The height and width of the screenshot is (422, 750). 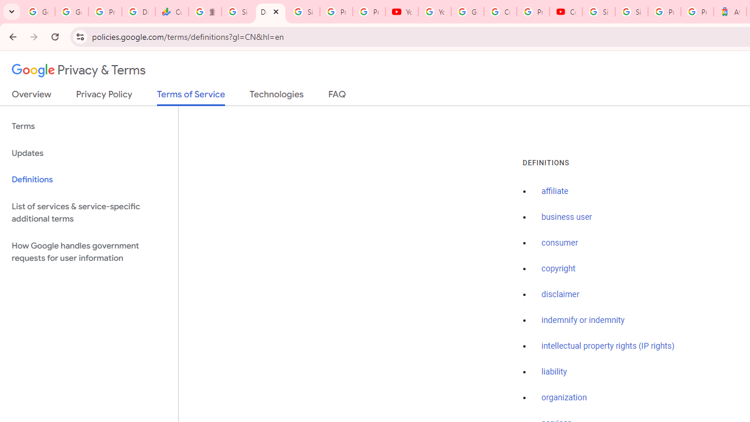 What do you see at coordinates (560, 243) in the screenshot?
I see `consumer` at bounding box center [560, 243].